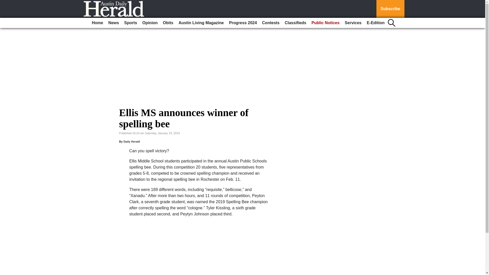  I want to click on Opinion, so click(150, 23).